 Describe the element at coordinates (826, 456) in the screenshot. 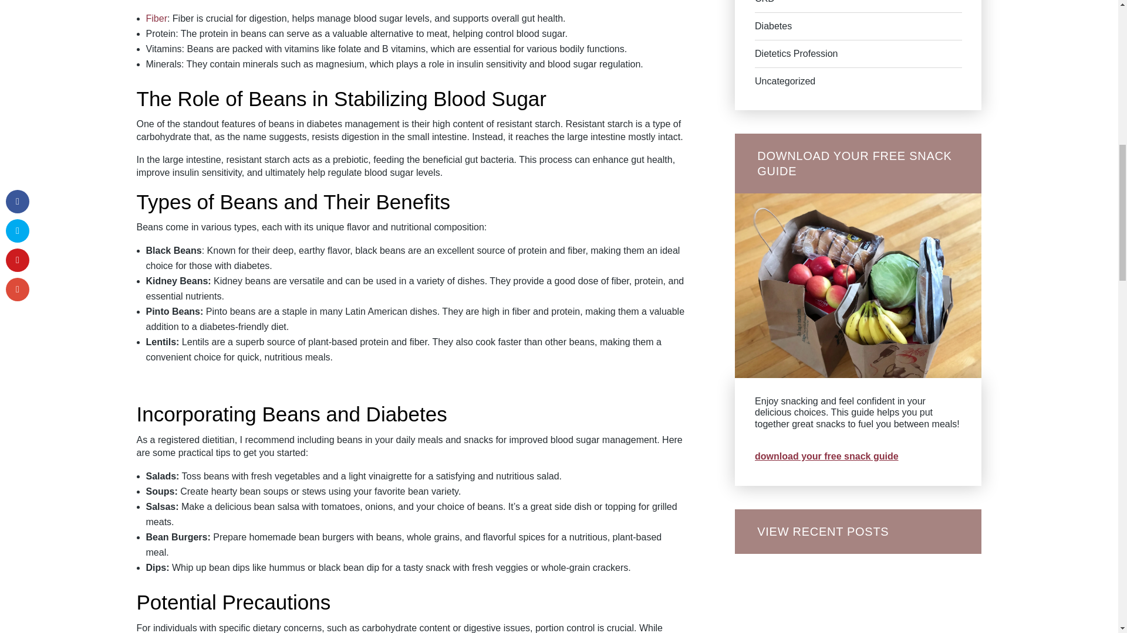

I see `download your free snack guide` at that location.